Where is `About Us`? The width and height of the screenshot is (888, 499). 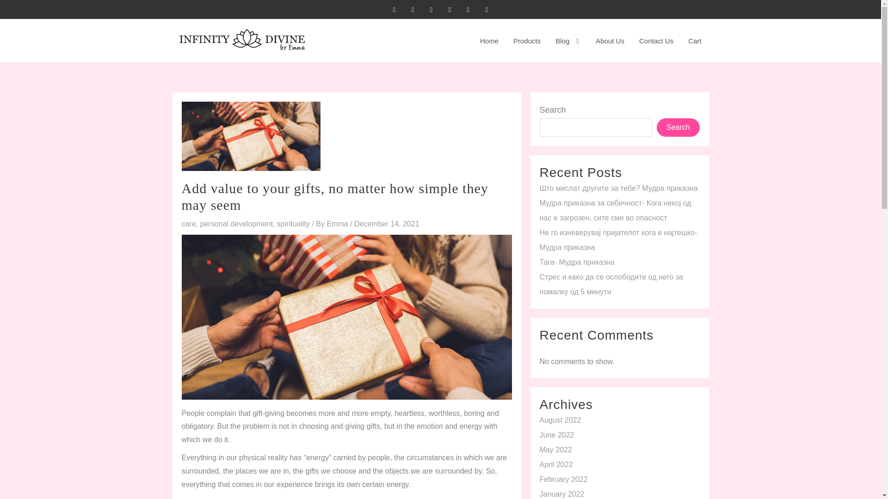 About Us is located at coordinates (610, 41).